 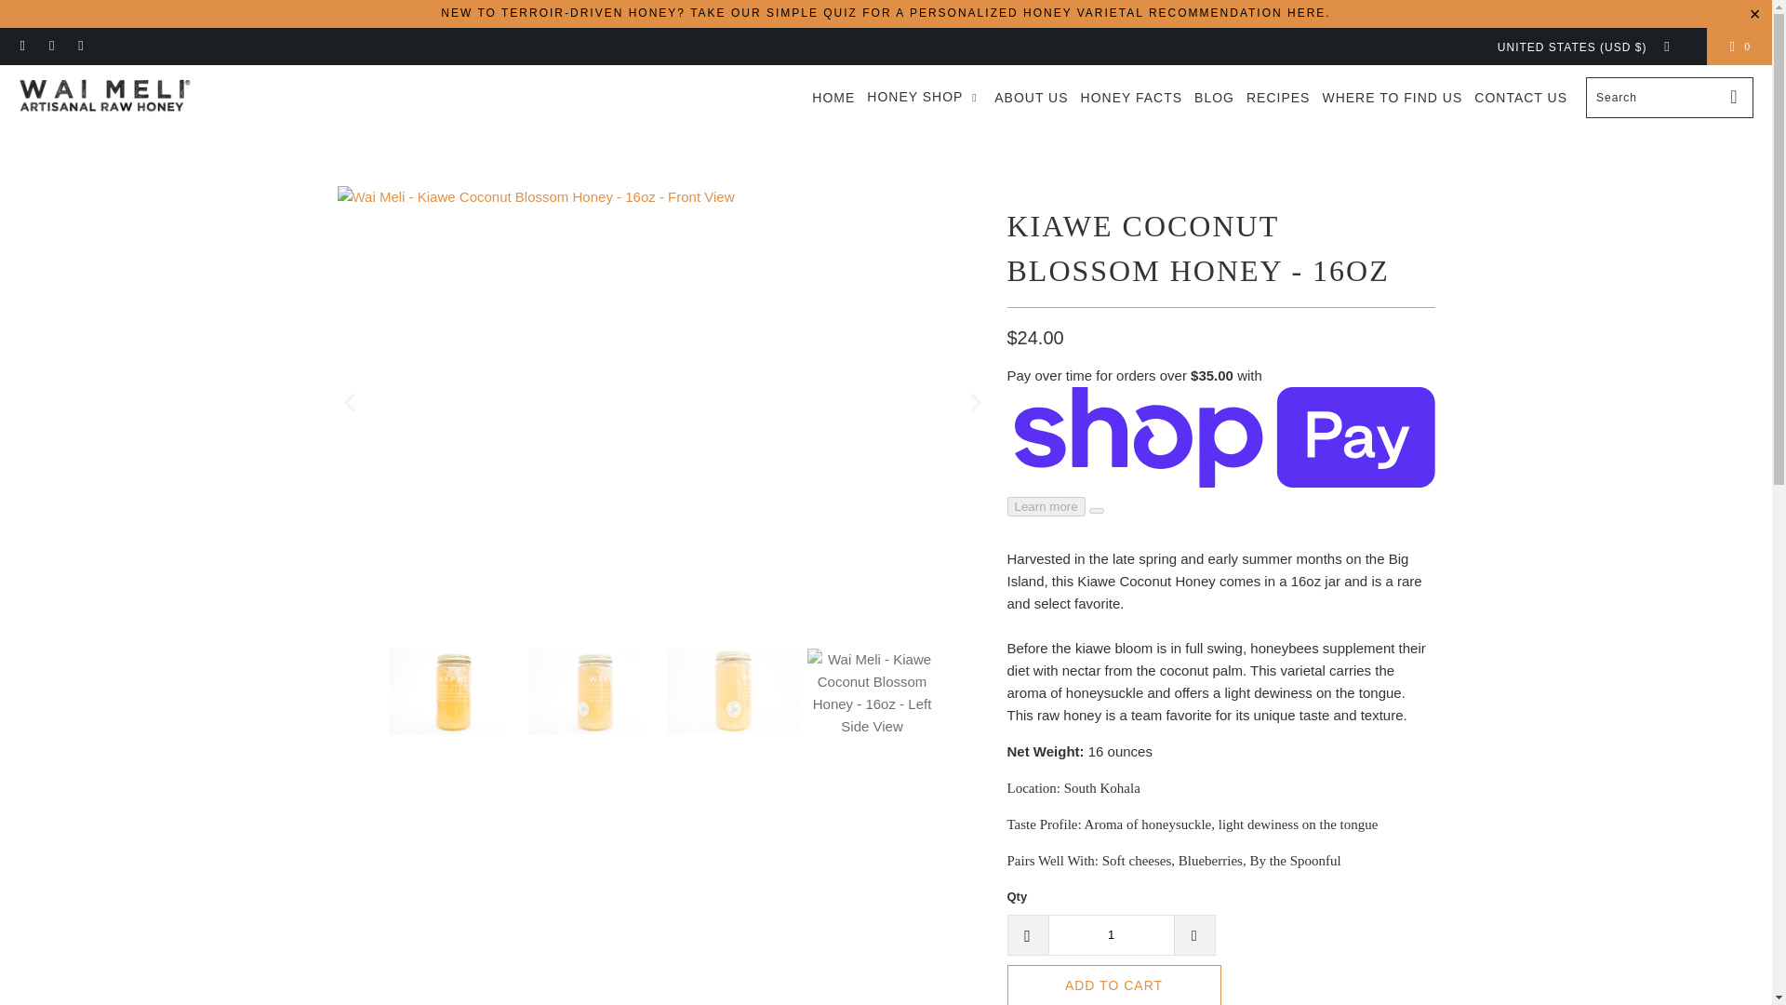 What do you see at coordinates (50, 47) in the screenshot?
I see `Wai Meli  on Facebook` at bounding box center [50, 47].